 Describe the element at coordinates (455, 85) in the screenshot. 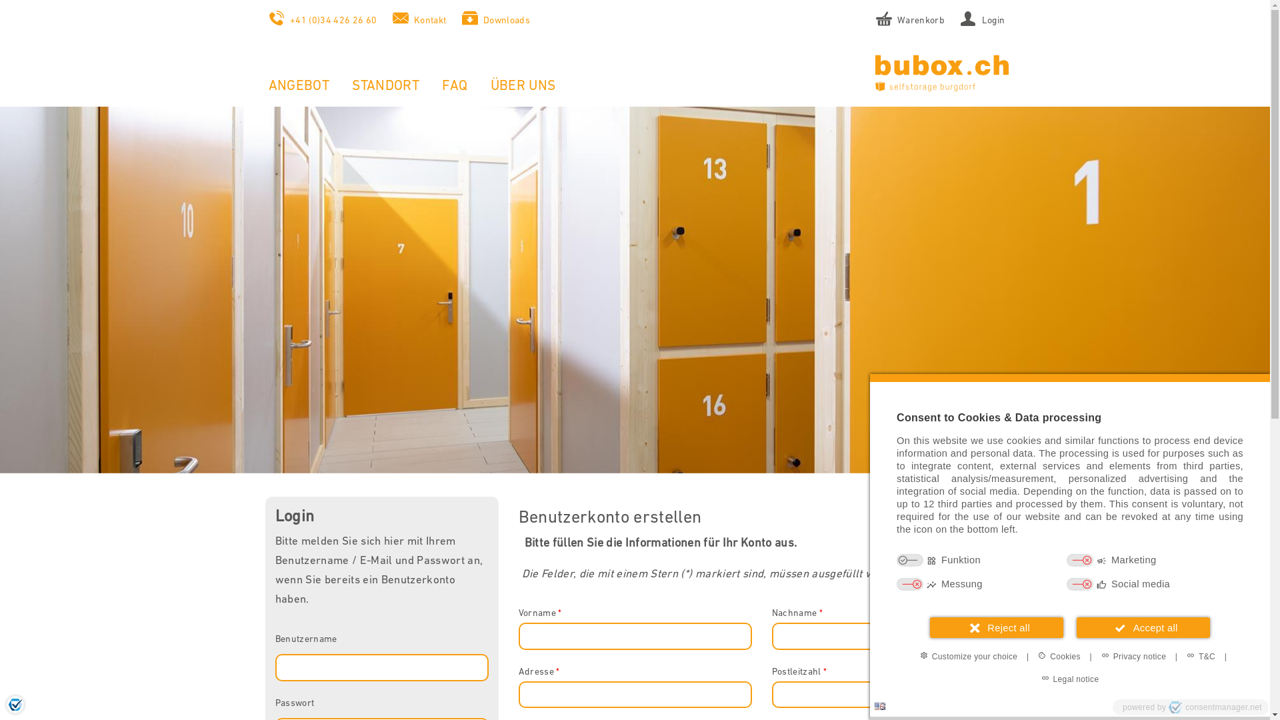

I see `FAQ` at that location.